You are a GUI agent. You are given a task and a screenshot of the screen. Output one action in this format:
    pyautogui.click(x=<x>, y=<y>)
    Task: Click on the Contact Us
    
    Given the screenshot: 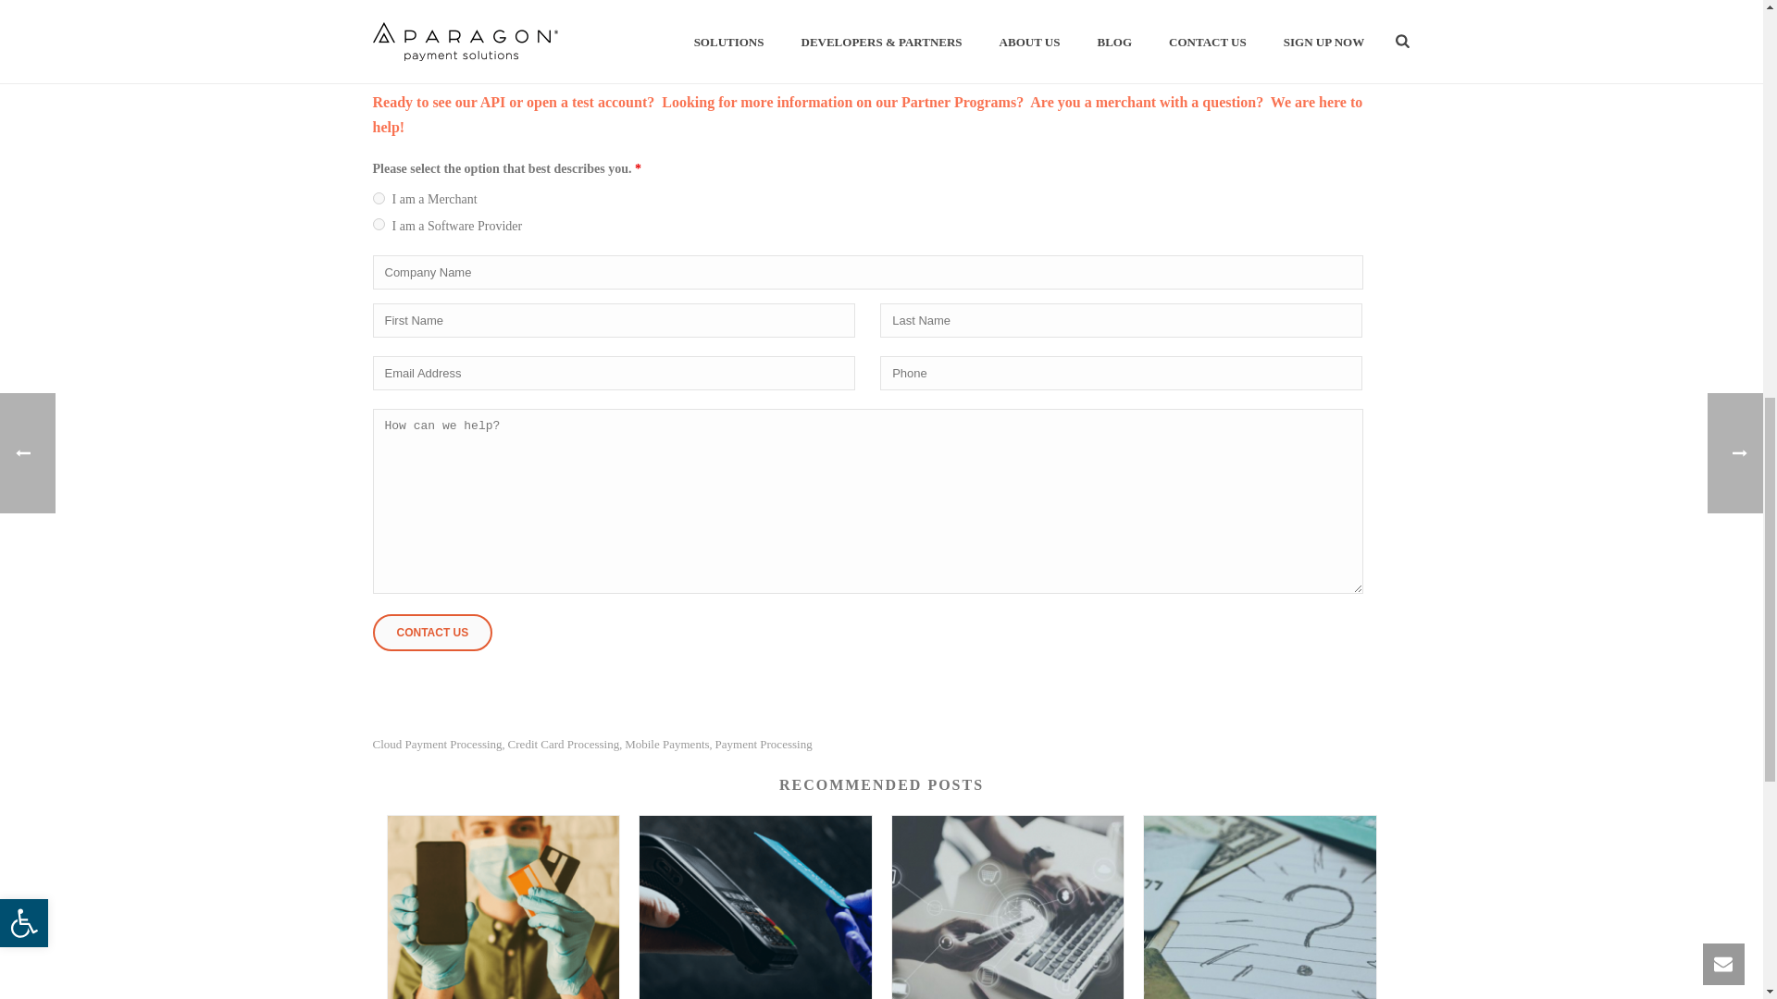 What is the action you would take?
    pyautogui.click(x=431, y=633)
    